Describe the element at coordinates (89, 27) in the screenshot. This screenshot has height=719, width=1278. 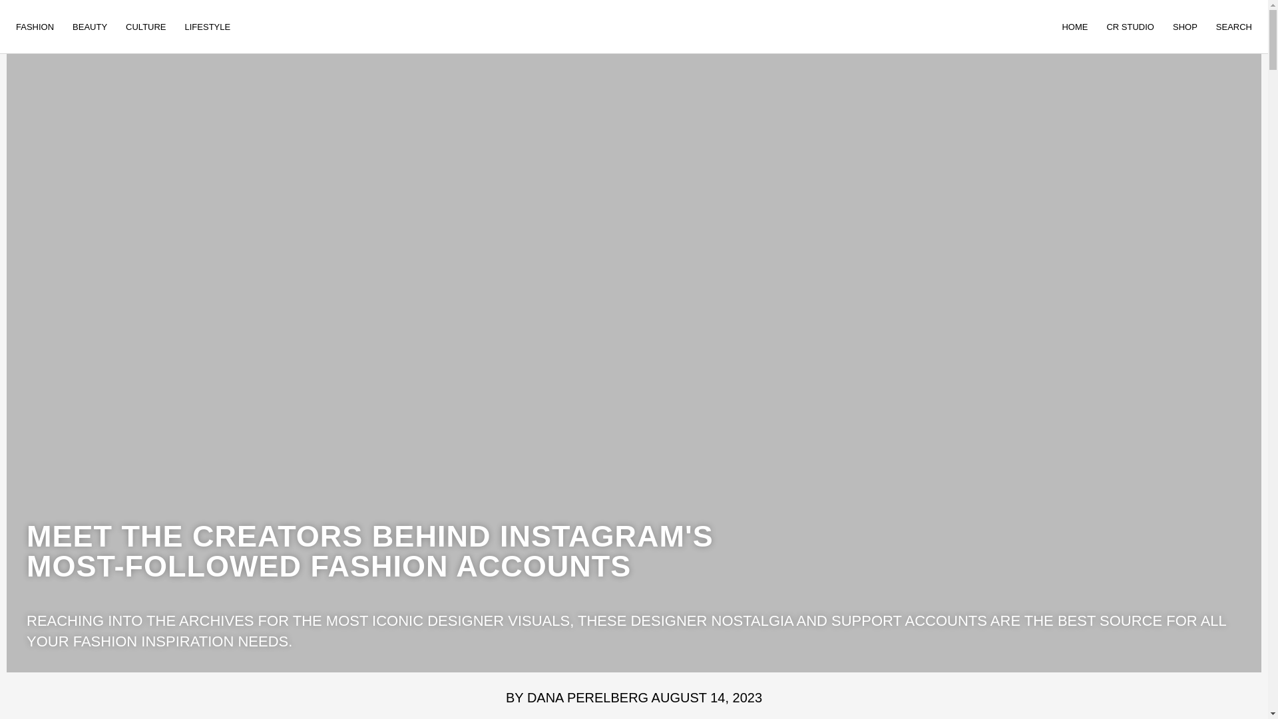
I see `BEAUTY` at that location.